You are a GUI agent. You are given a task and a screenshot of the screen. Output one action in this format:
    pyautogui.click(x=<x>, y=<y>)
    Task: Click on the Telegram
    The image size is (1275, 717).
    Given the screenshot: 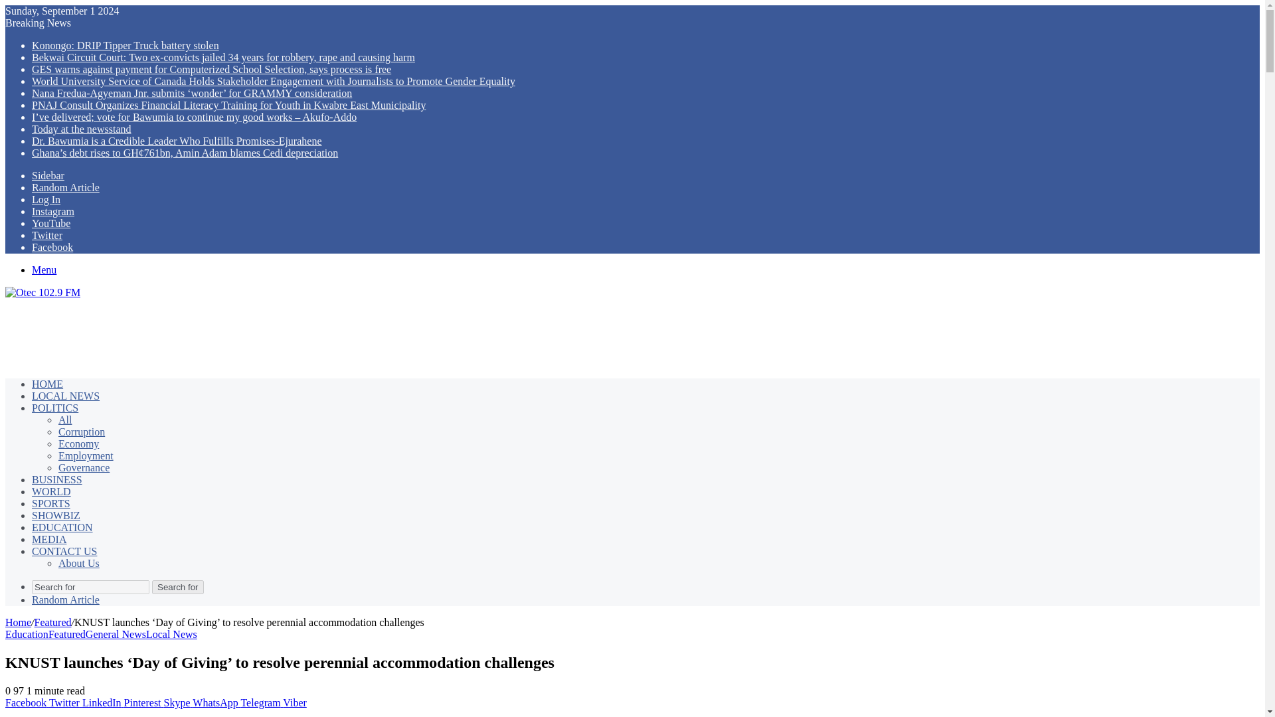 What is the action you would take?
    pyautogui.click(x=262, y=702)
    